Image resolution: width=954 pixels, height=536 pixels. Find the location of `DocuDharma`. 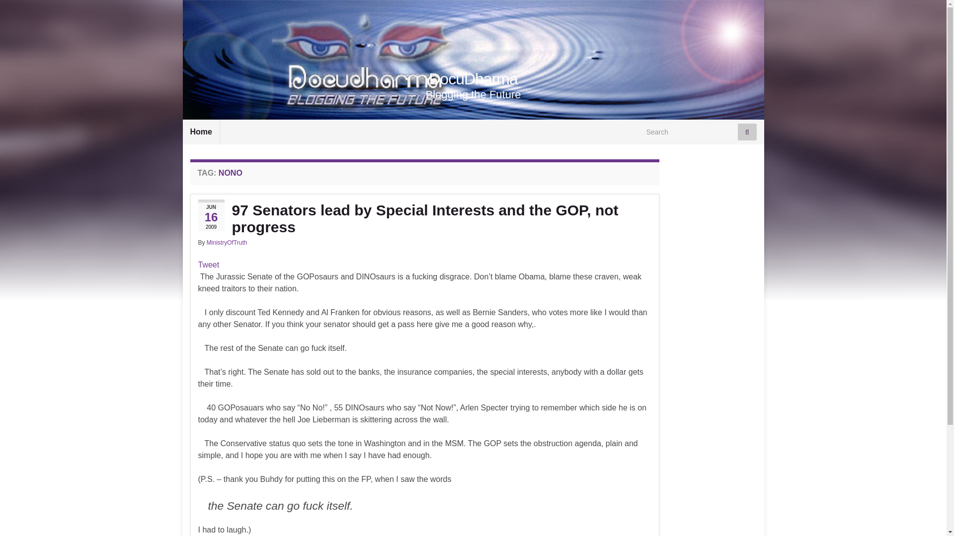

DocuDharma is located at coordinates (473, 79).